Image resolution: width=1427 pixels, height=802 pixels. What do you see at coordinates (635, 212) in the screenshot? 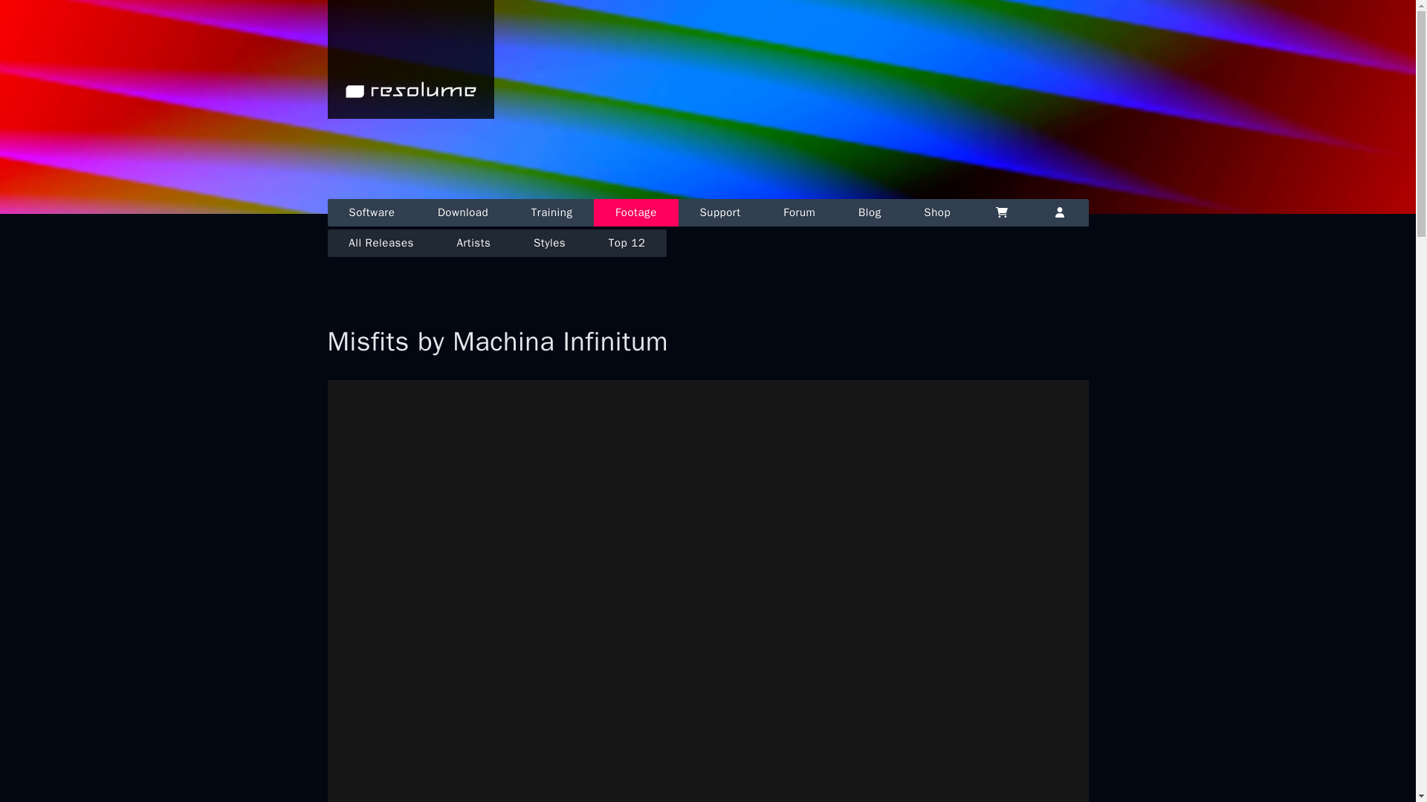
I see `Footage` at bounding box center [635, 212].